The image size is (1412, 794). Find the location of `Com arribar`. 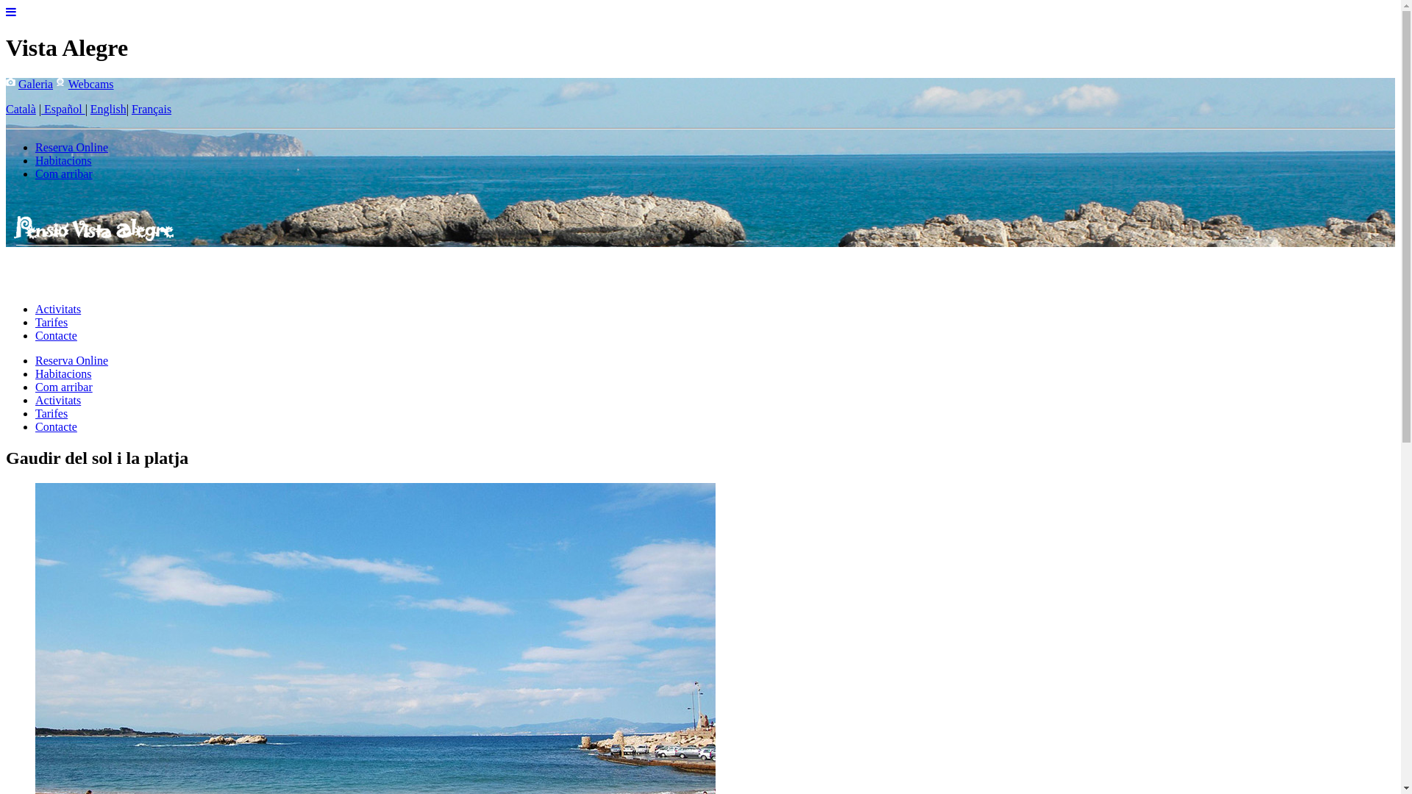

Com arribar is located at coordinates (64, 387).